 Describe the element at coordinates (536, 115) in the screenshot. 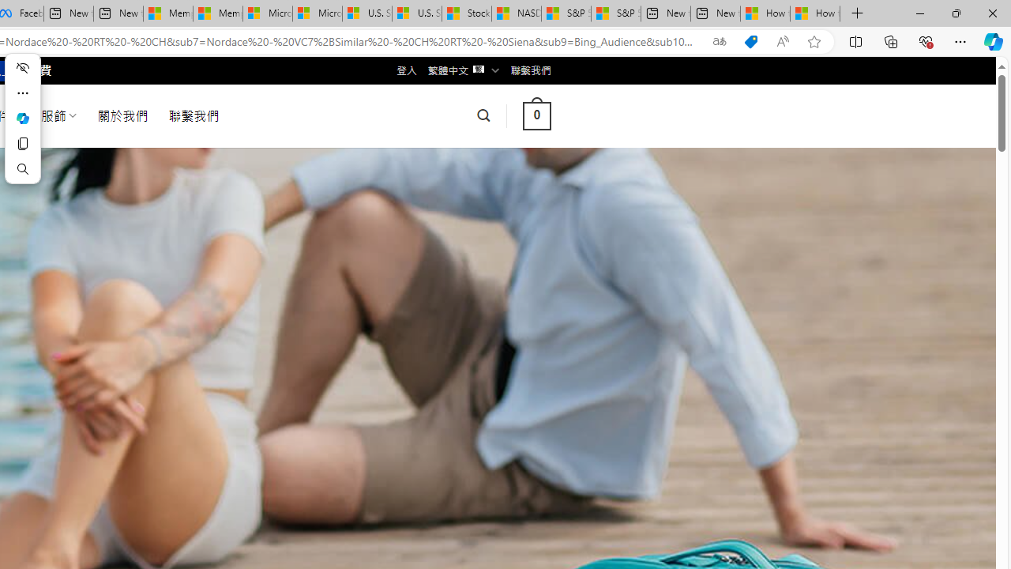

I see ` 0 ` at that location.